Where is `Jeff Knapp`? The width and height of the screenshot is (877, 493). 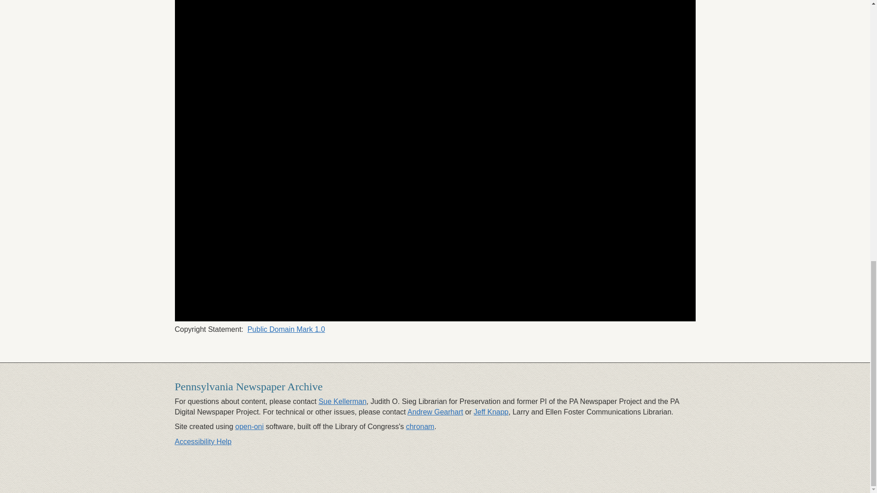
Jeff Knapp is located at coordinates (491, 412).